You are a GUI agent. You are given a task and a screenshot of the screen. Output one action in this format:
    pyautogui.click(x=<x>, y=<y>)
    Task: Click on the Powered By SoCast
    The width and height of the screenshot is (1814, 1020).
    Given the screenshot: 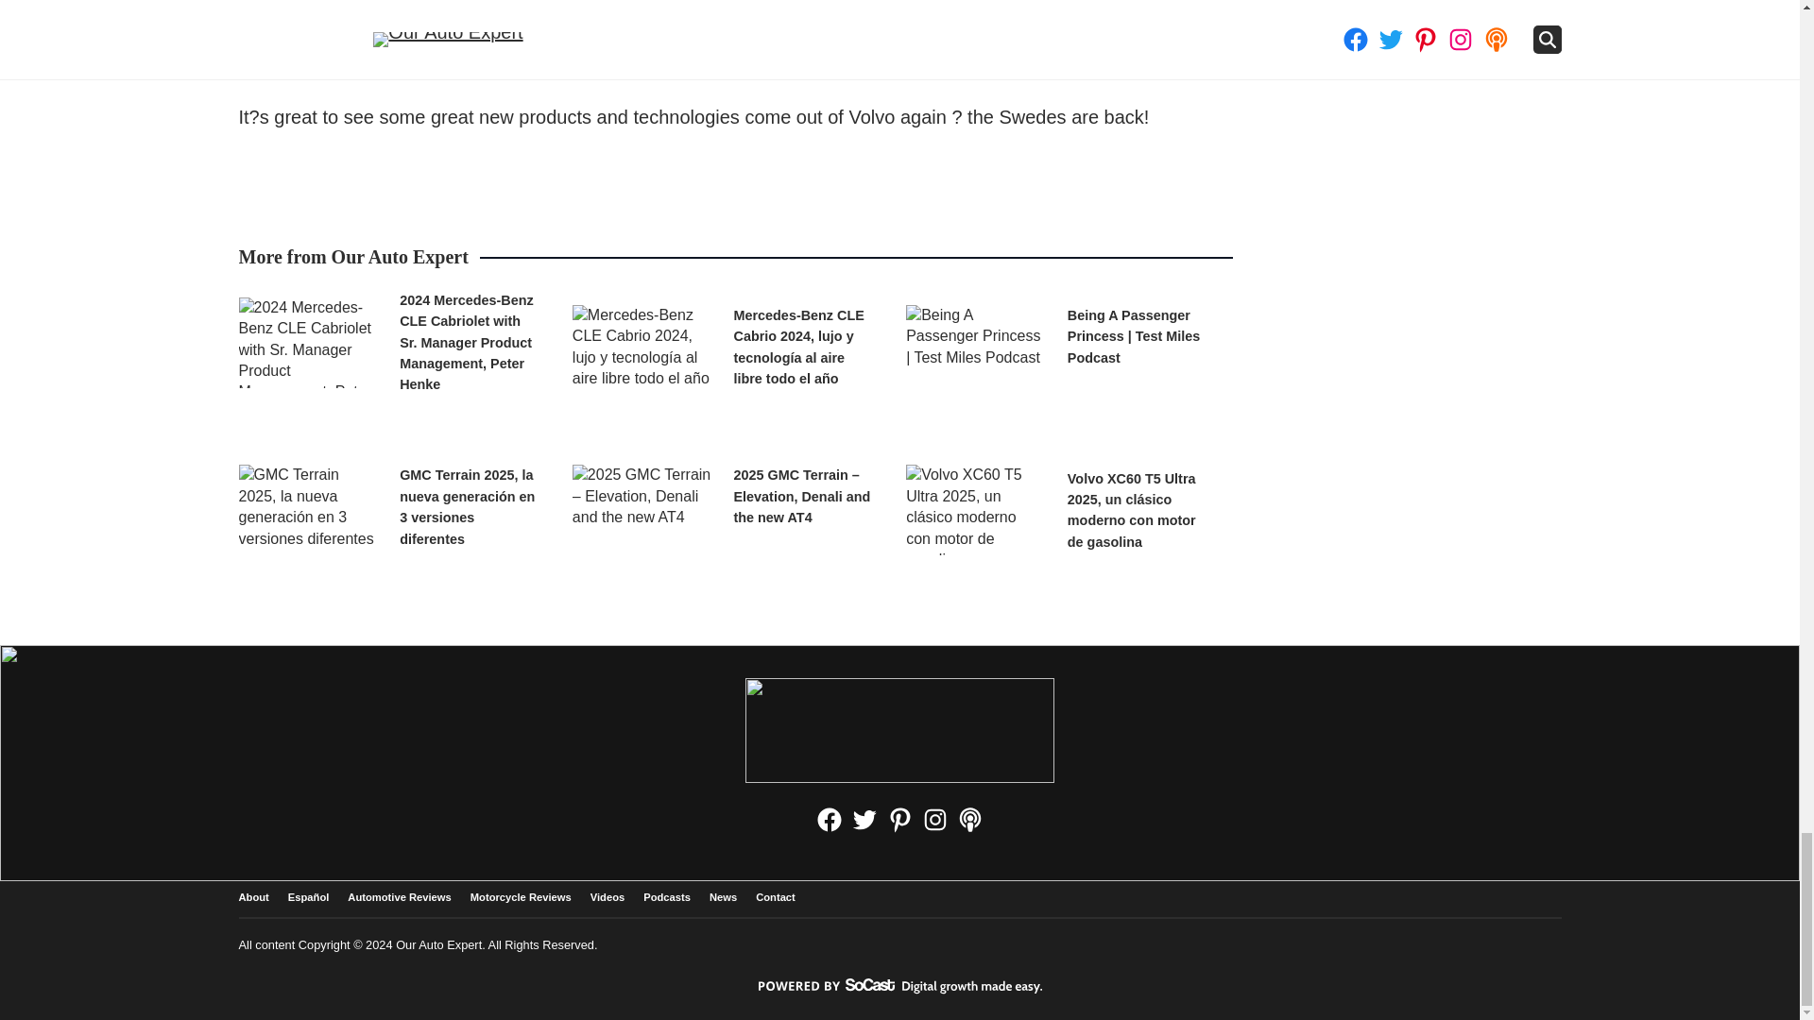 What is the action you would take?
    pyautogui.click(x=899, y=985)
    